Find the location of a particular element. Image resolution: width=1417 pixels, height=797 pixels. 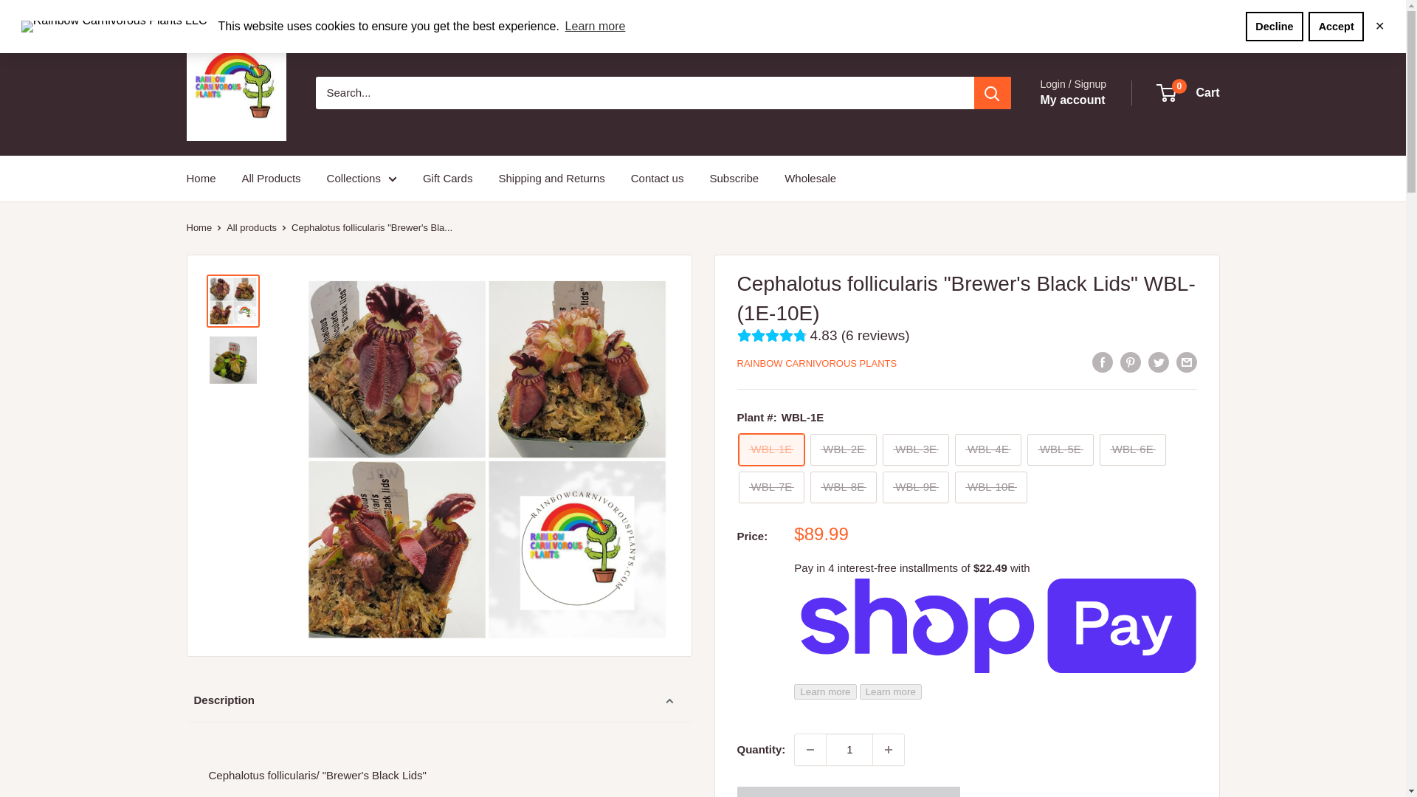

Learn more is located at coordinates (595, 26).